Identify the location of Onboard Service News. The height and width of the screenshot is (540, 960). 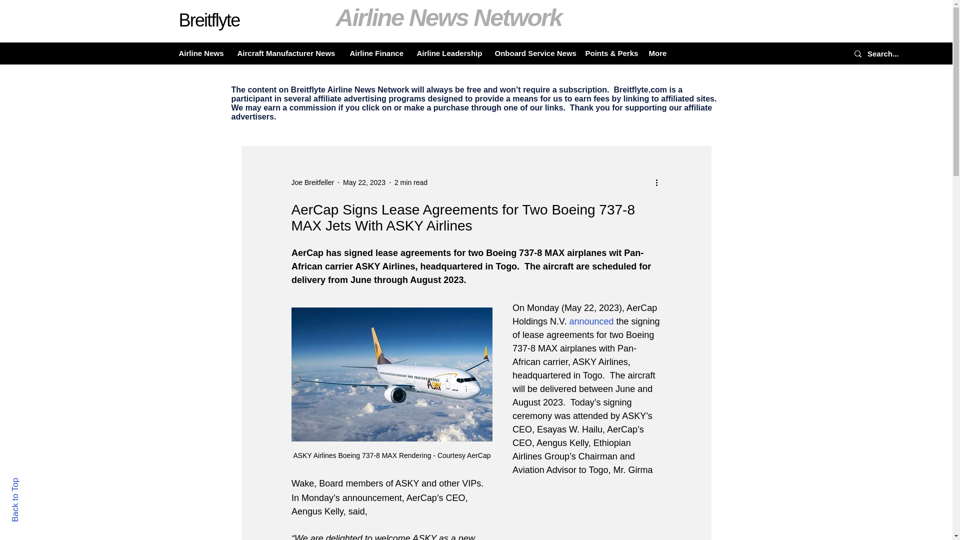
(532, 53).